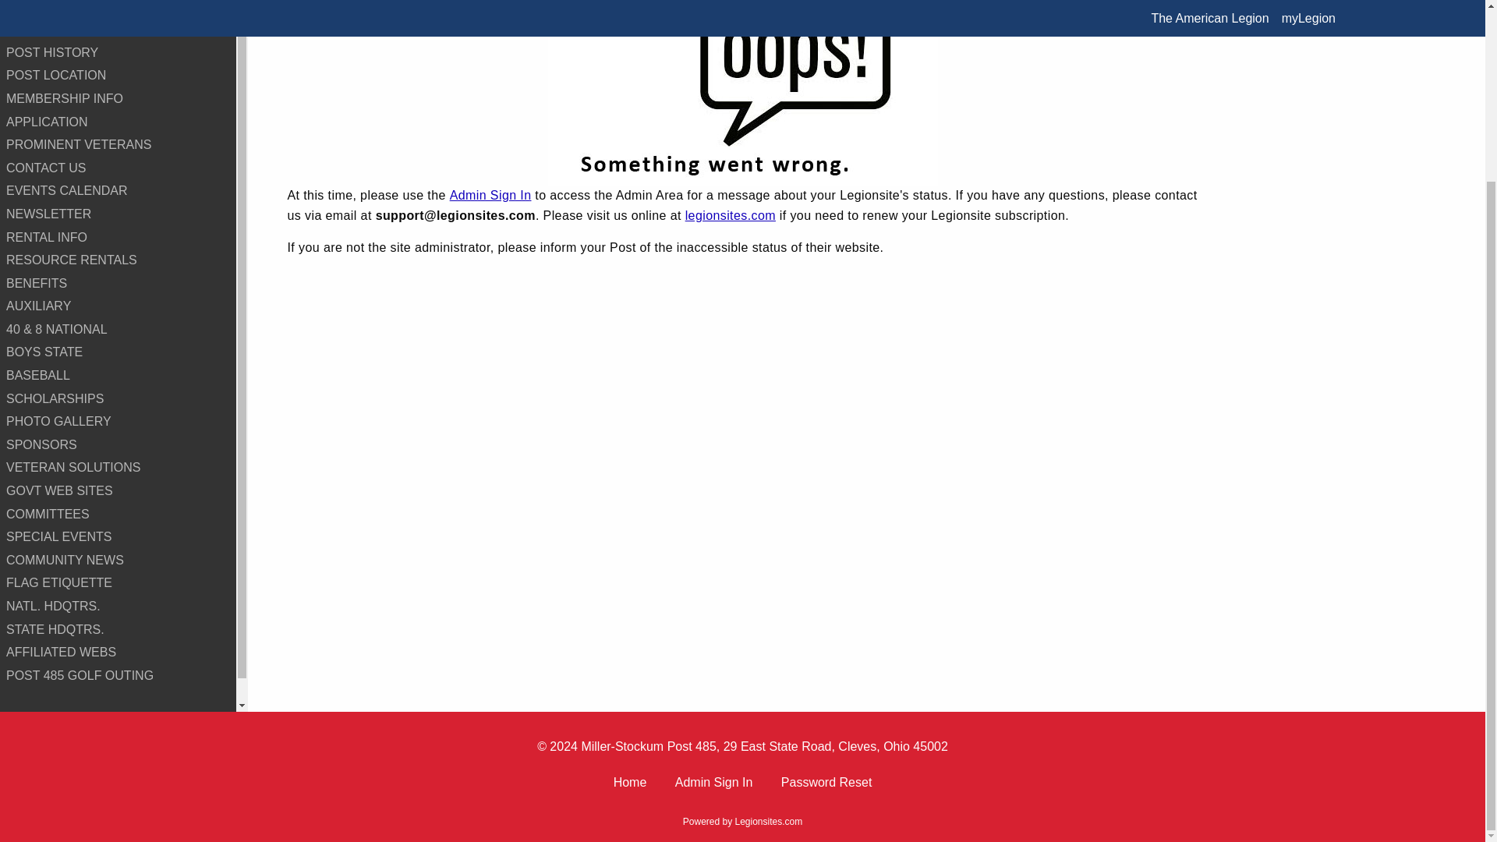  What do you see at coordinates (119, 168) in the screenshot?
I see `CONTACT US` at bounding box center [119, 168].